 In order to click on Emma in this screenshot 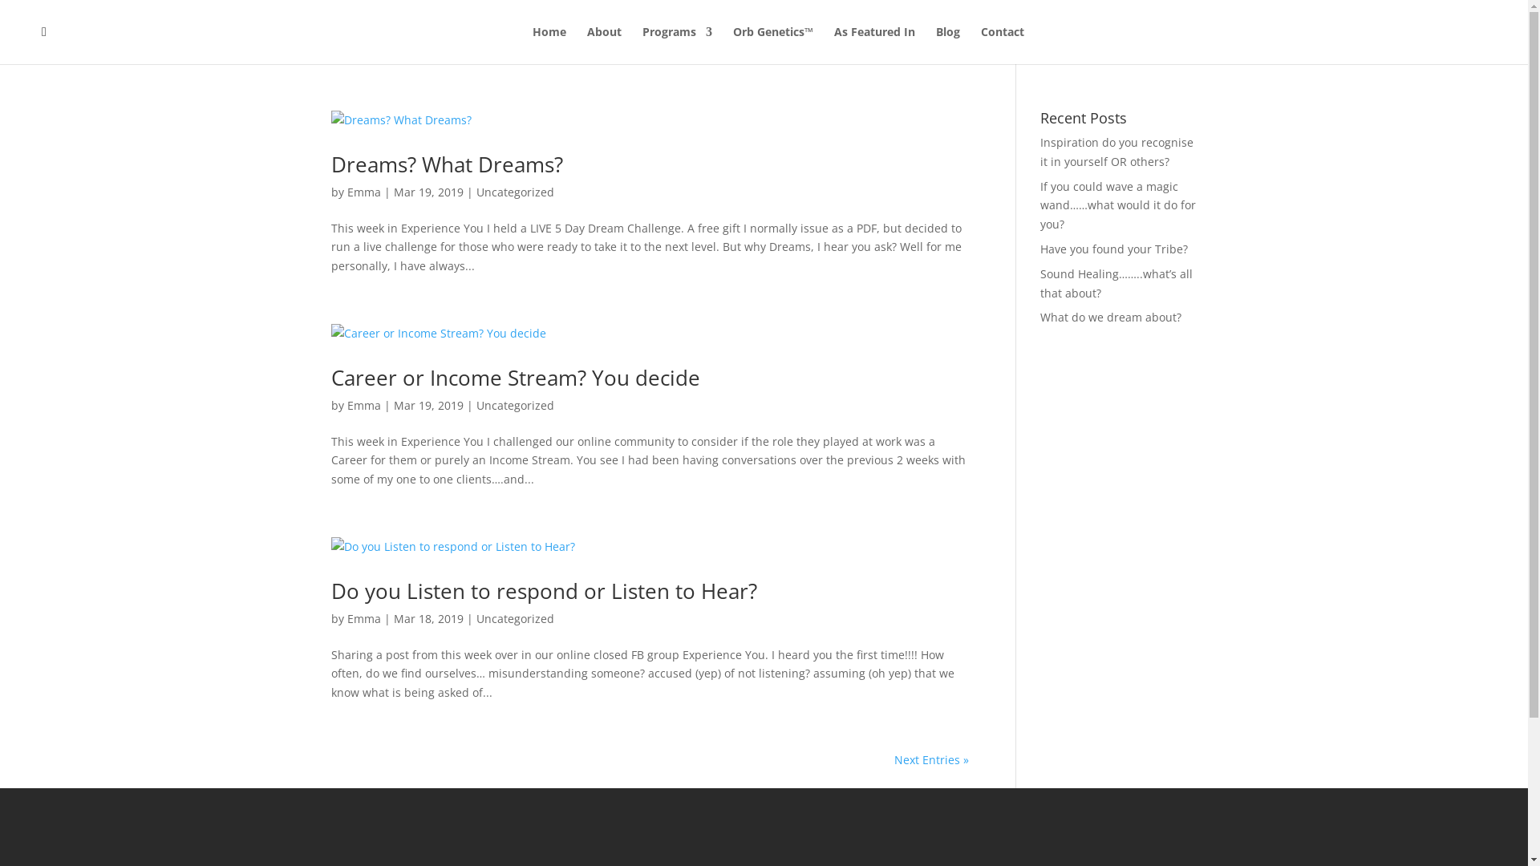, I will do `click(363, 192)`.